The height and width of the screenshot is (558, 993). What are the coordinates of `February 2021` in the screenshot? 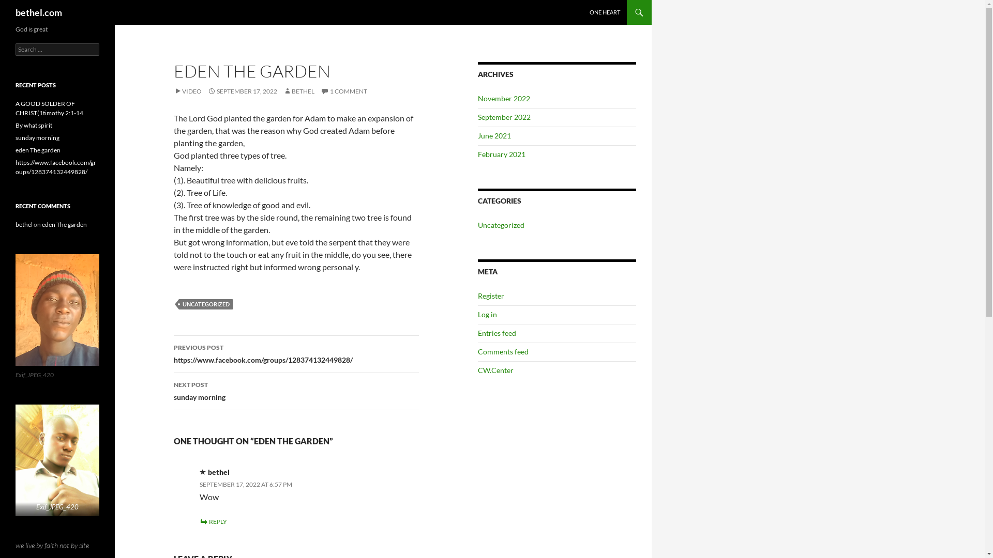 It's located at (502, 154).